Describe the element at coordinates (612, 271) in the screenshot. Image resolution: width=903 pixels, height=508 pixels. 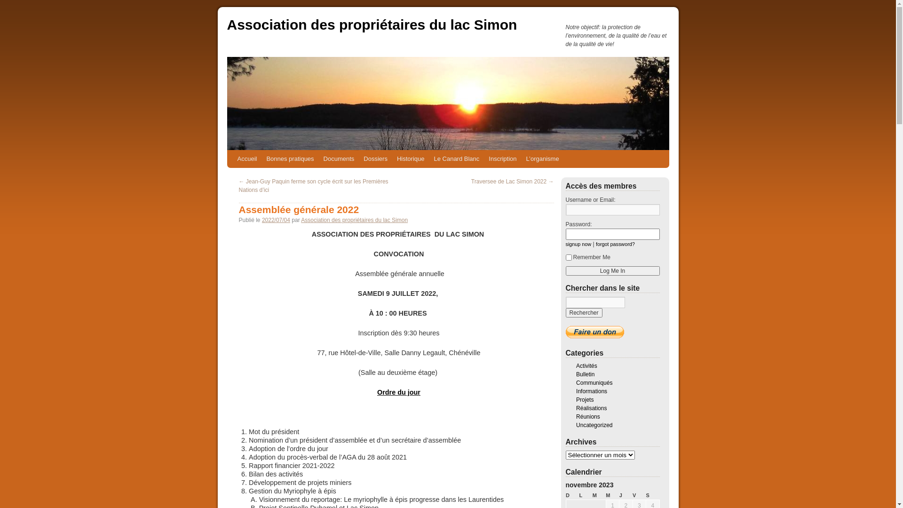
I see `Log Me In` at that location.